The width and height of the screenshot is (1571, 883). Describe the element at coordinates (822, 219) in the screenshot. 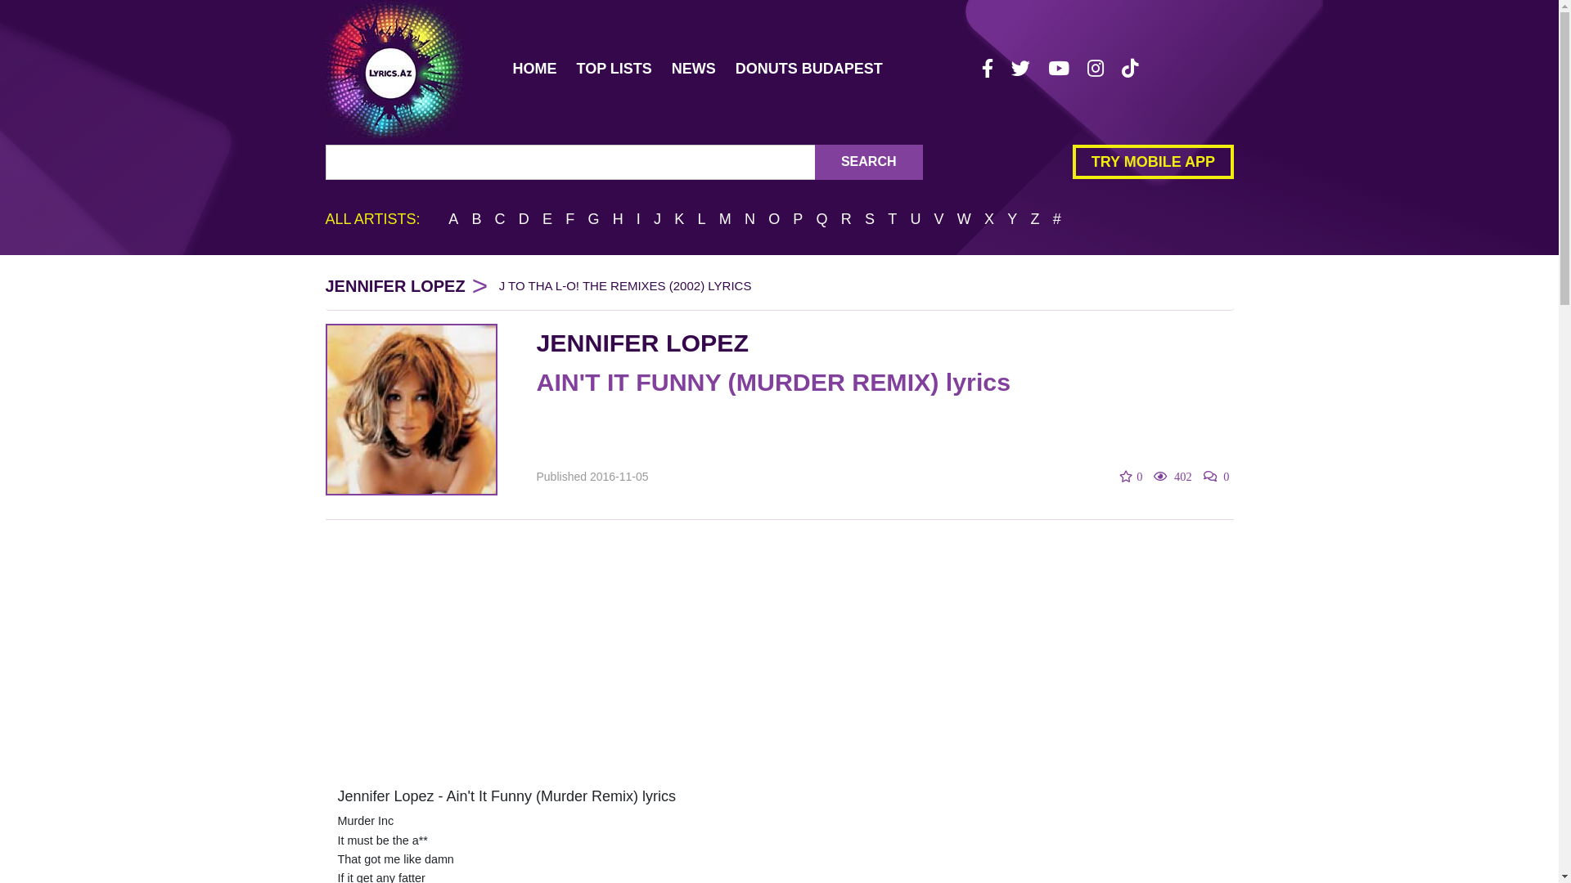

I see `Q` at that location.